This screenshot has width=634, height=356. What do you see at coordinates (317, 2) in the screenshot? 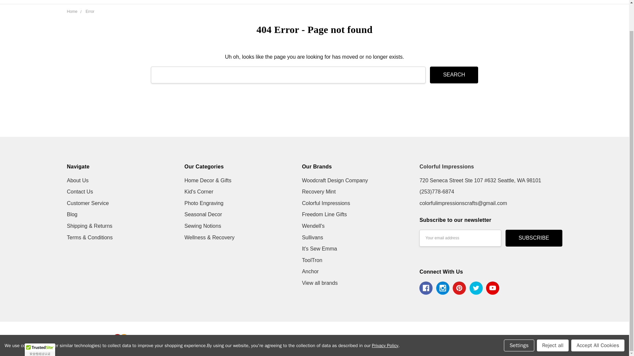
I see `KID'S CORNER` at bounding box center [317, 2].